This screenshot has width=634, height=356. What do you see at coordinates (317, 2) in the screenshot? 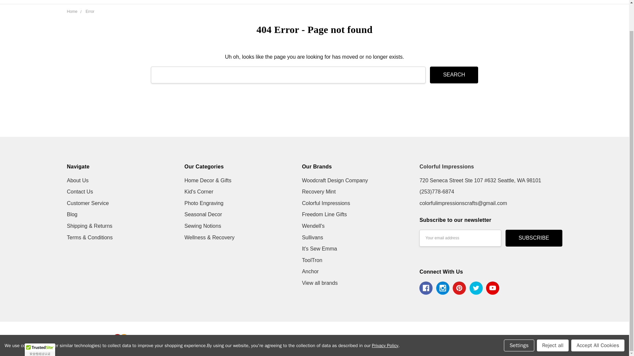
I see `KID'S CORNER` at bounding box center [317, 2].